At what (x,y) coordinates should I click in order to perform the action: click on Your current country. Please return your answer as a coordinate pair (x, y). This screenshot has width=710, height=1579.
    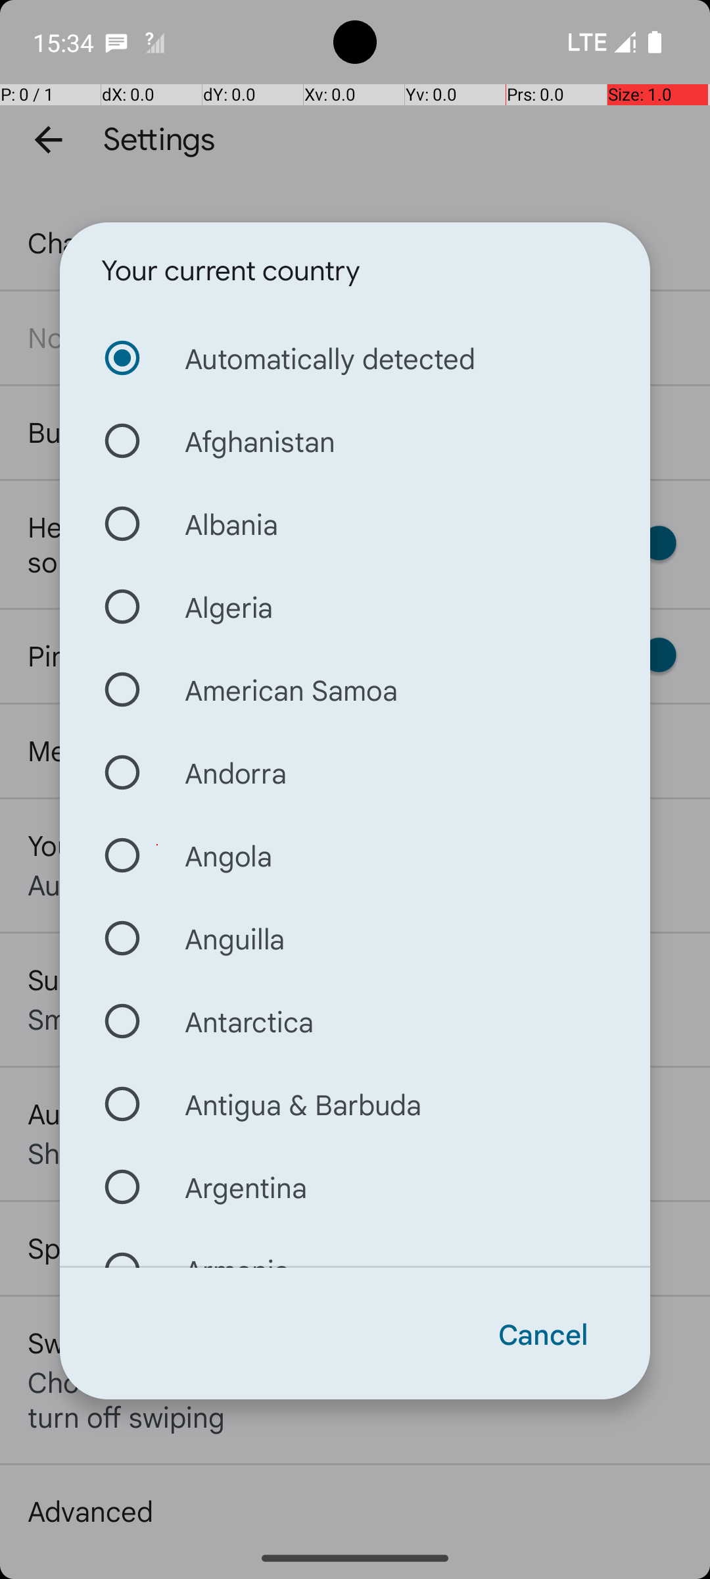
    Looking at the image, I should click on (231, 271).